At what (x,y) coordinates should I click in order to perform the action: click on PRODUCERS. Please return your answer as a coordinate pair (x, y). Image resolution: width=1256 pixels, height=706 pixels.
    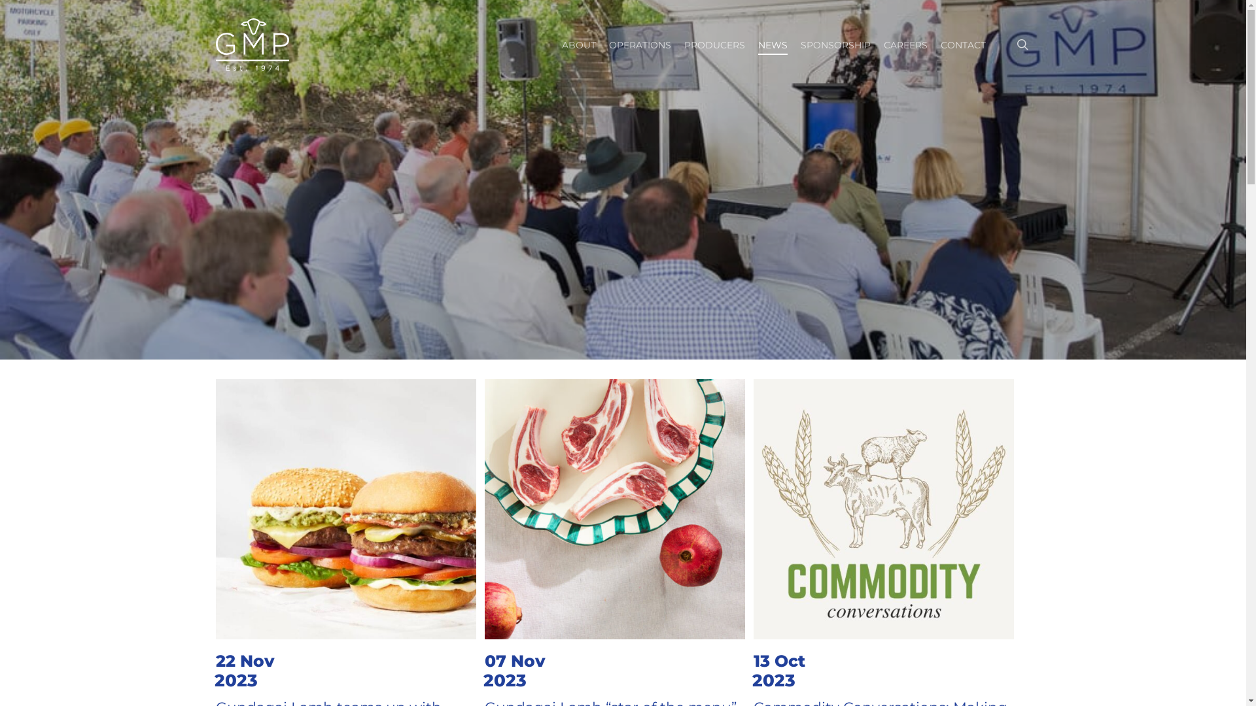
    Looking at the image, I should click on (714, 45).